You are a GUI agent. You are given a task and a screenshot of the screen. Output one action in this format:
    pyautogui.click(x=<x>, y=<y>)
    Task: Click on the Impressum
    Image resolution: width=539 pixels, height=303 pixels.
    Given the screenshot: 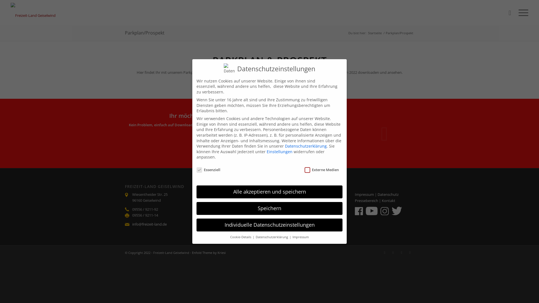 What is the action you would take?
    pyautogui.click(x=364, y=194)
    